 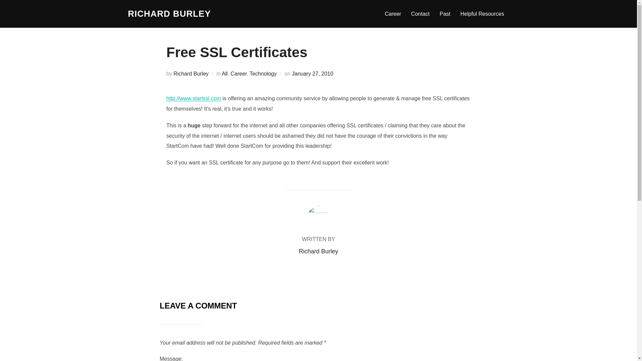 What do you see at coordinates (318, 251) in the screenshot?
I see `Posts by Richard Burley` at bounding box center [318, 251].